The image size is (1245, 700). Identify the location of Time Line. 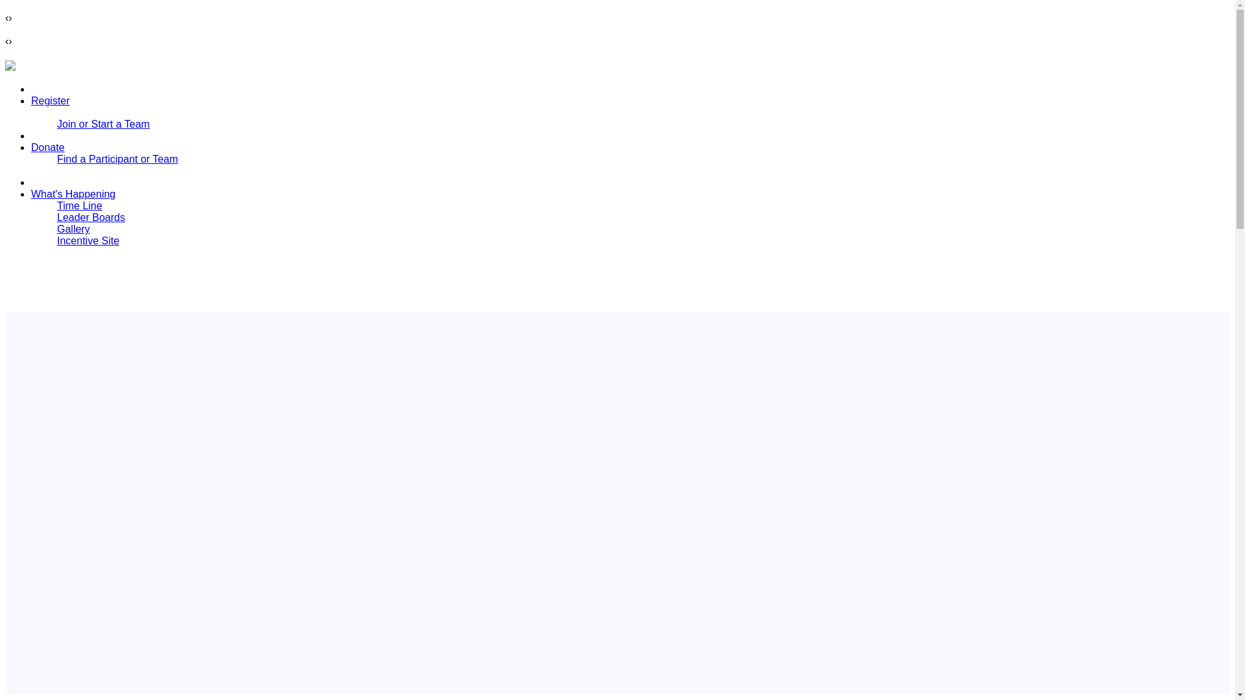
(79, 205).